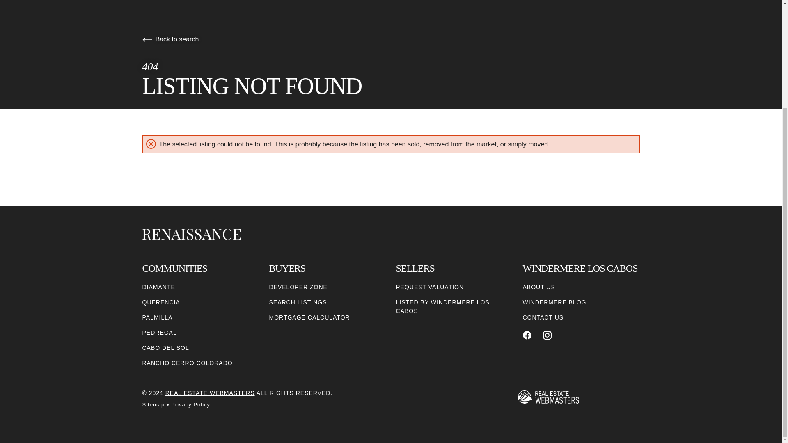  I want to click on FACEBOOK, so click(527, 335).